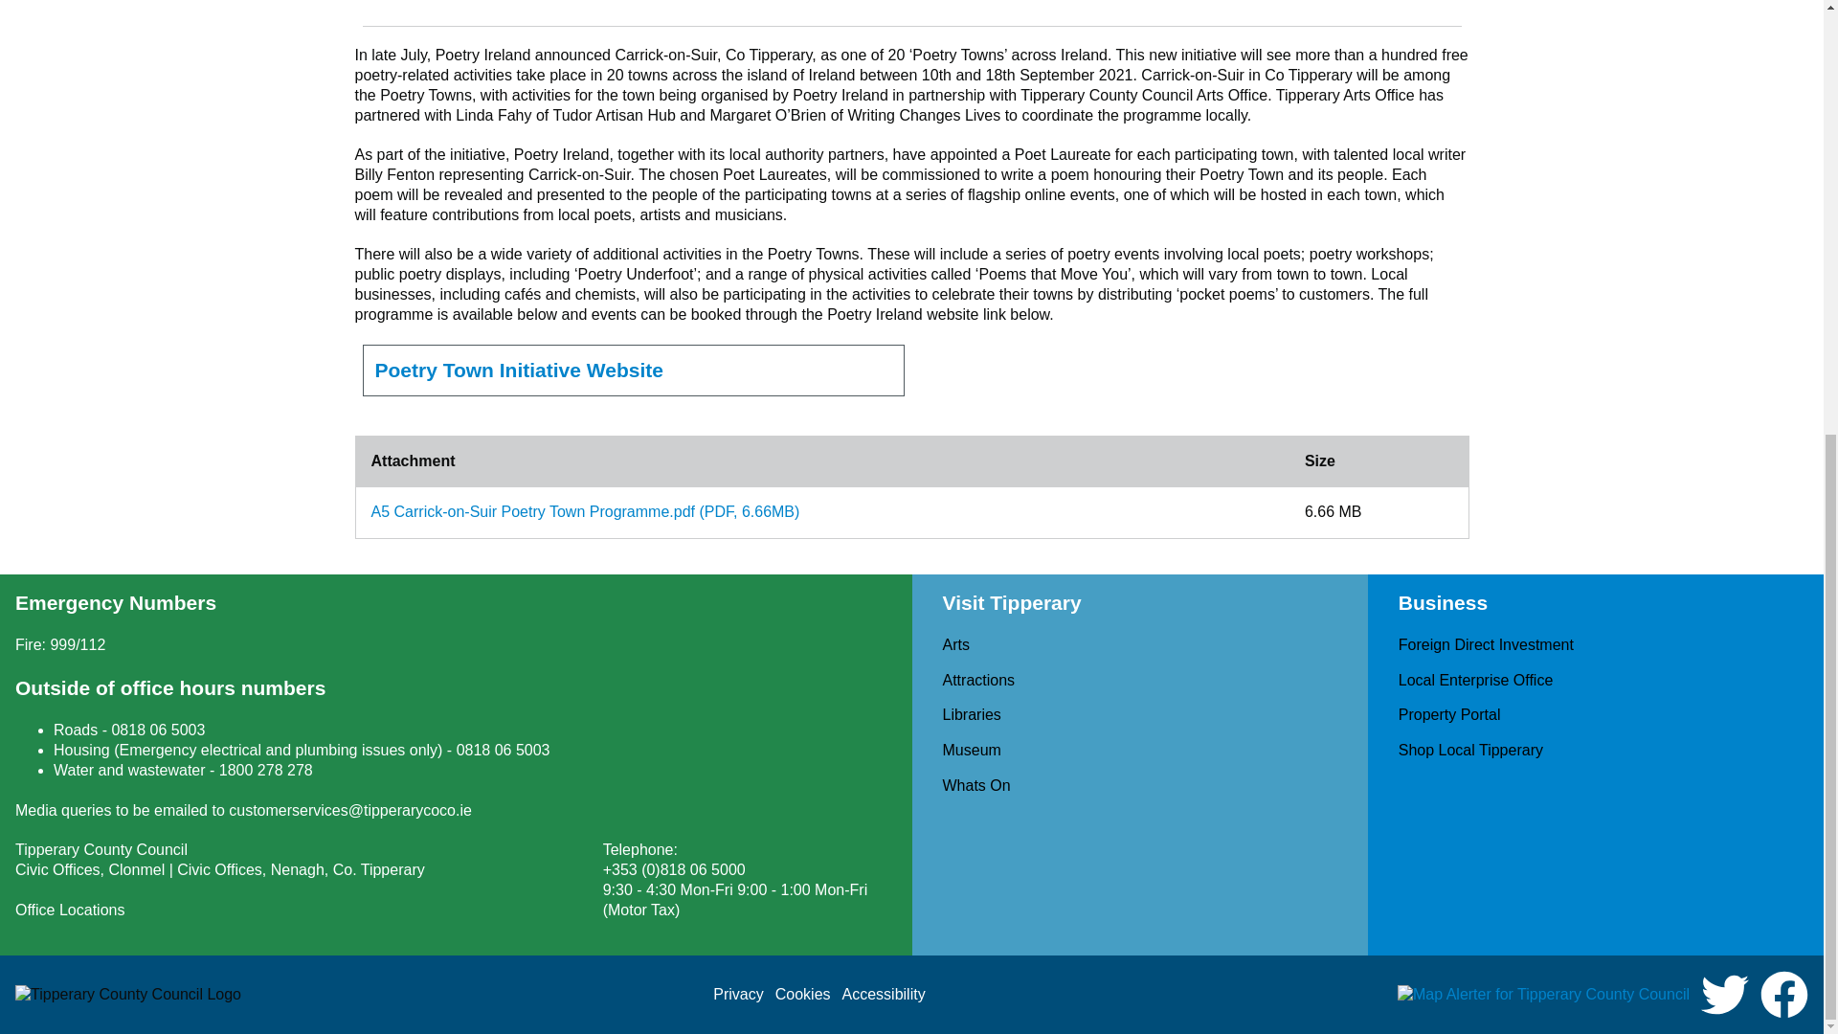  I want to click on Cookies, so click(802, 994).